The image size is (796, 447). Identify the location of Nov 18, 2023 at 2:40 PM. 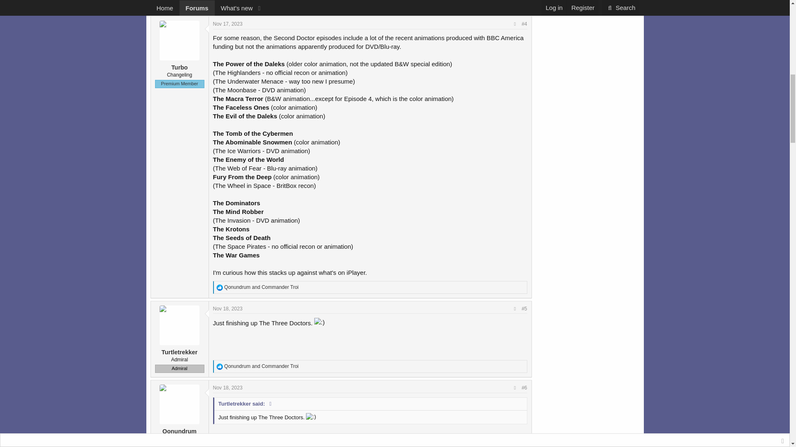
(228, 387).